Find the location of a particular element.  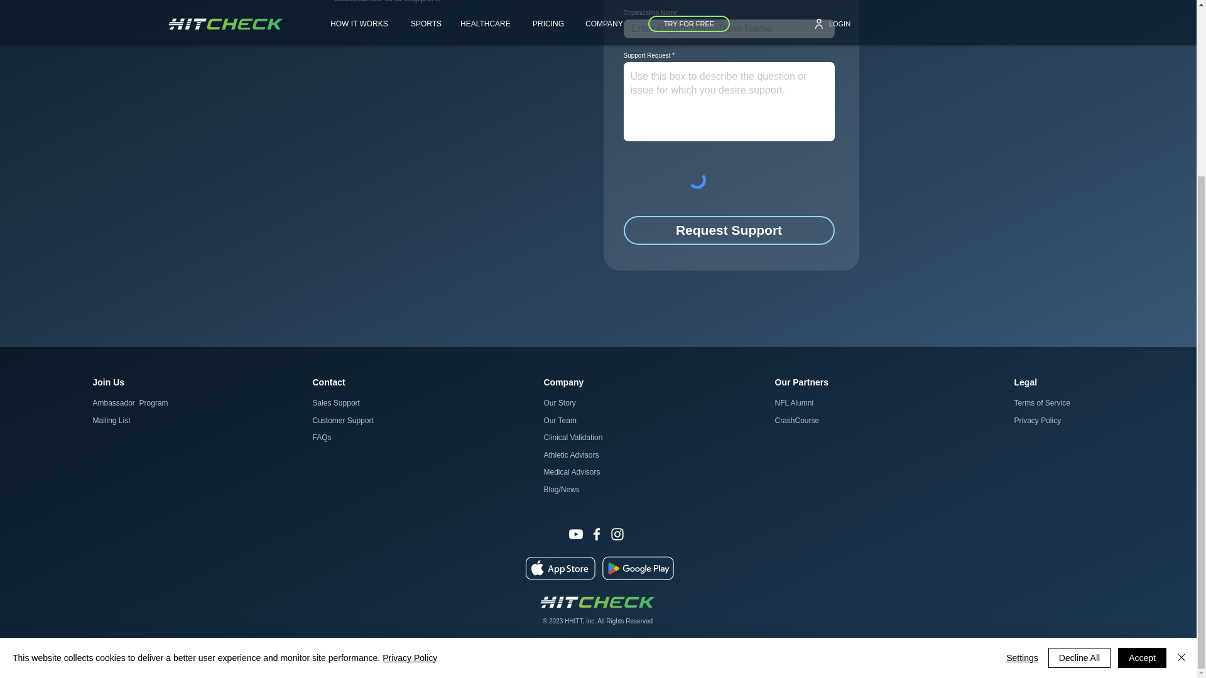

Accept is located at coordinates (1142, 427).